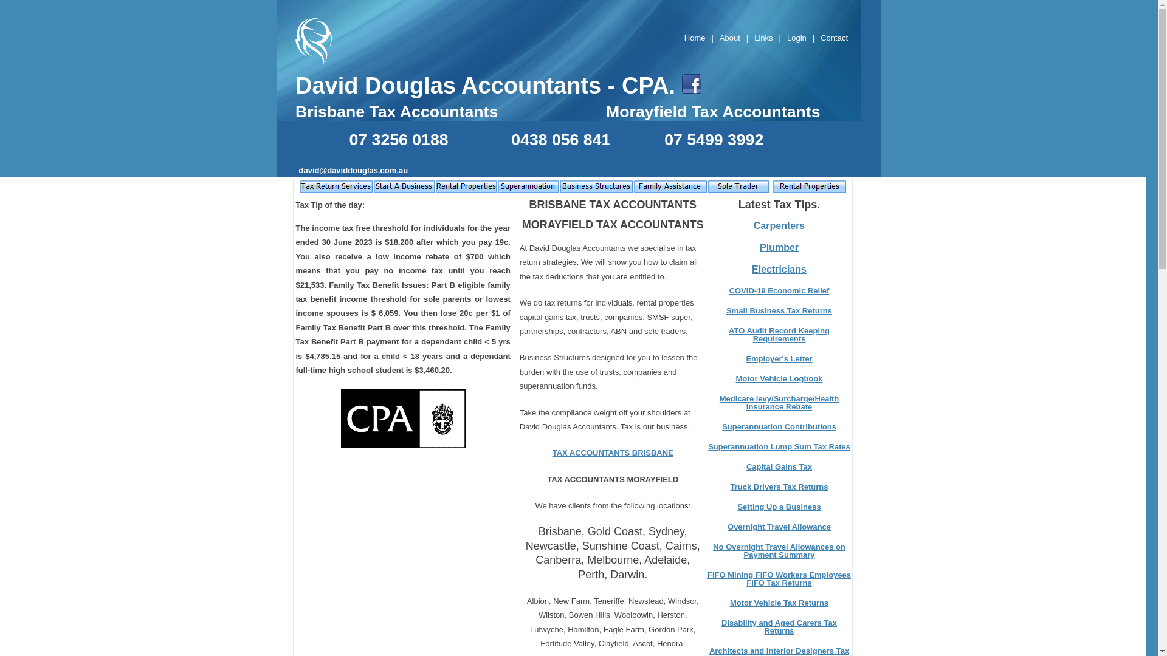  What do you see at coordinates (779, 290) in the screenshot?
I see `COVID-19 Economic Relief` at bounding box center [779, 290].